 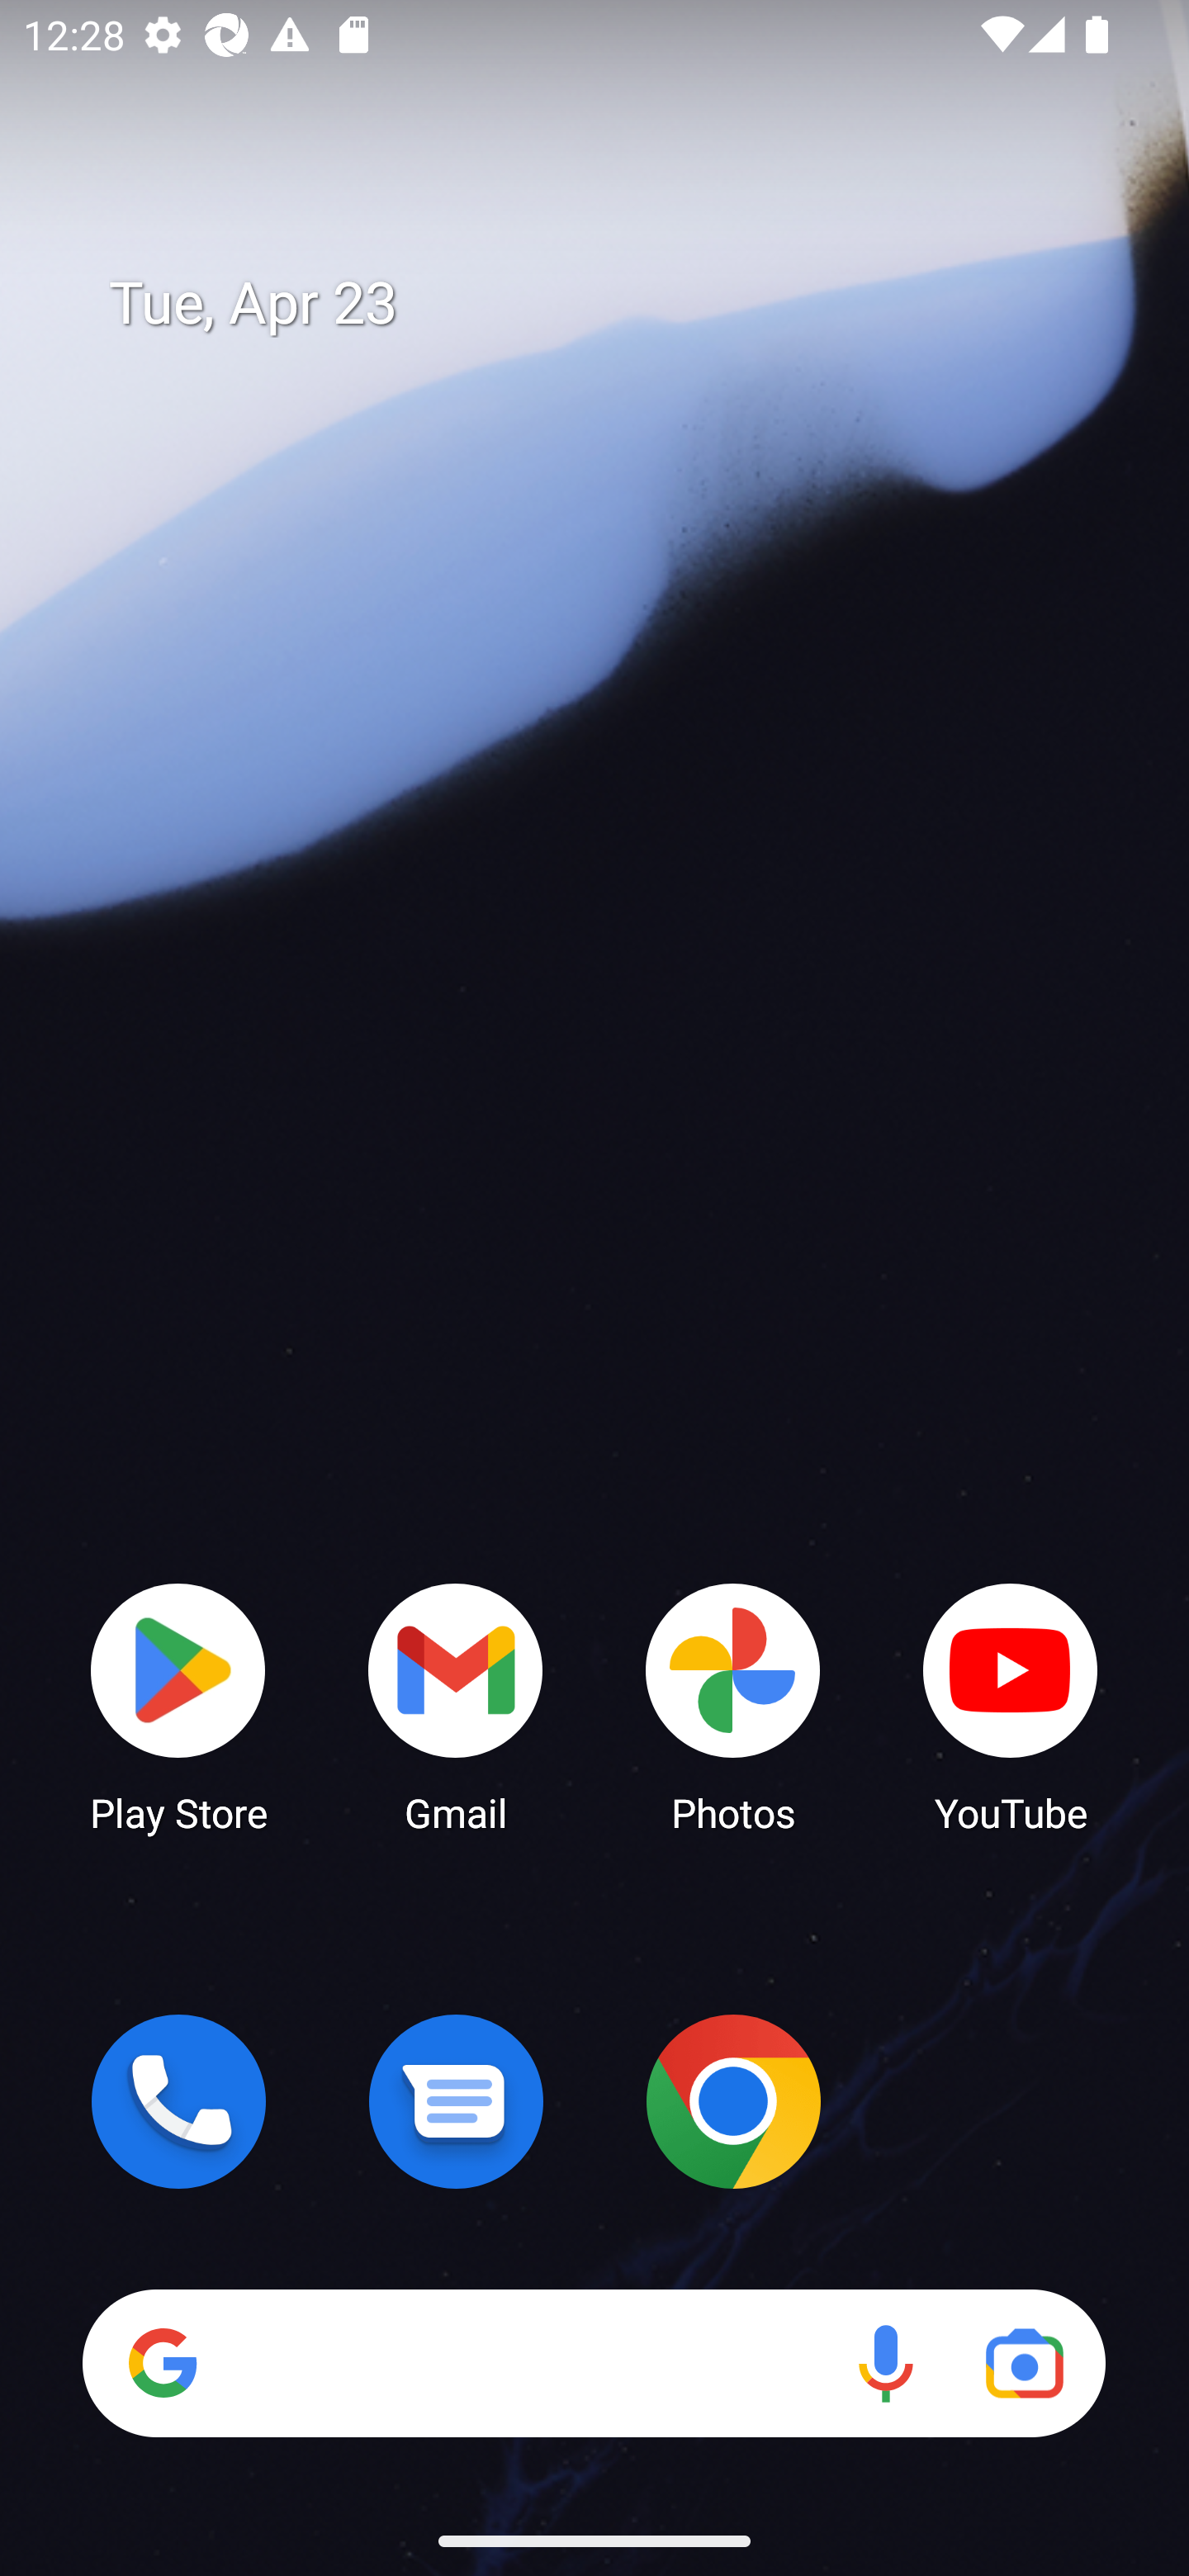 What do you see at coordinates (456, 2101) in the screenshot?
I see `Messages` at bounding box center [456, 2101].